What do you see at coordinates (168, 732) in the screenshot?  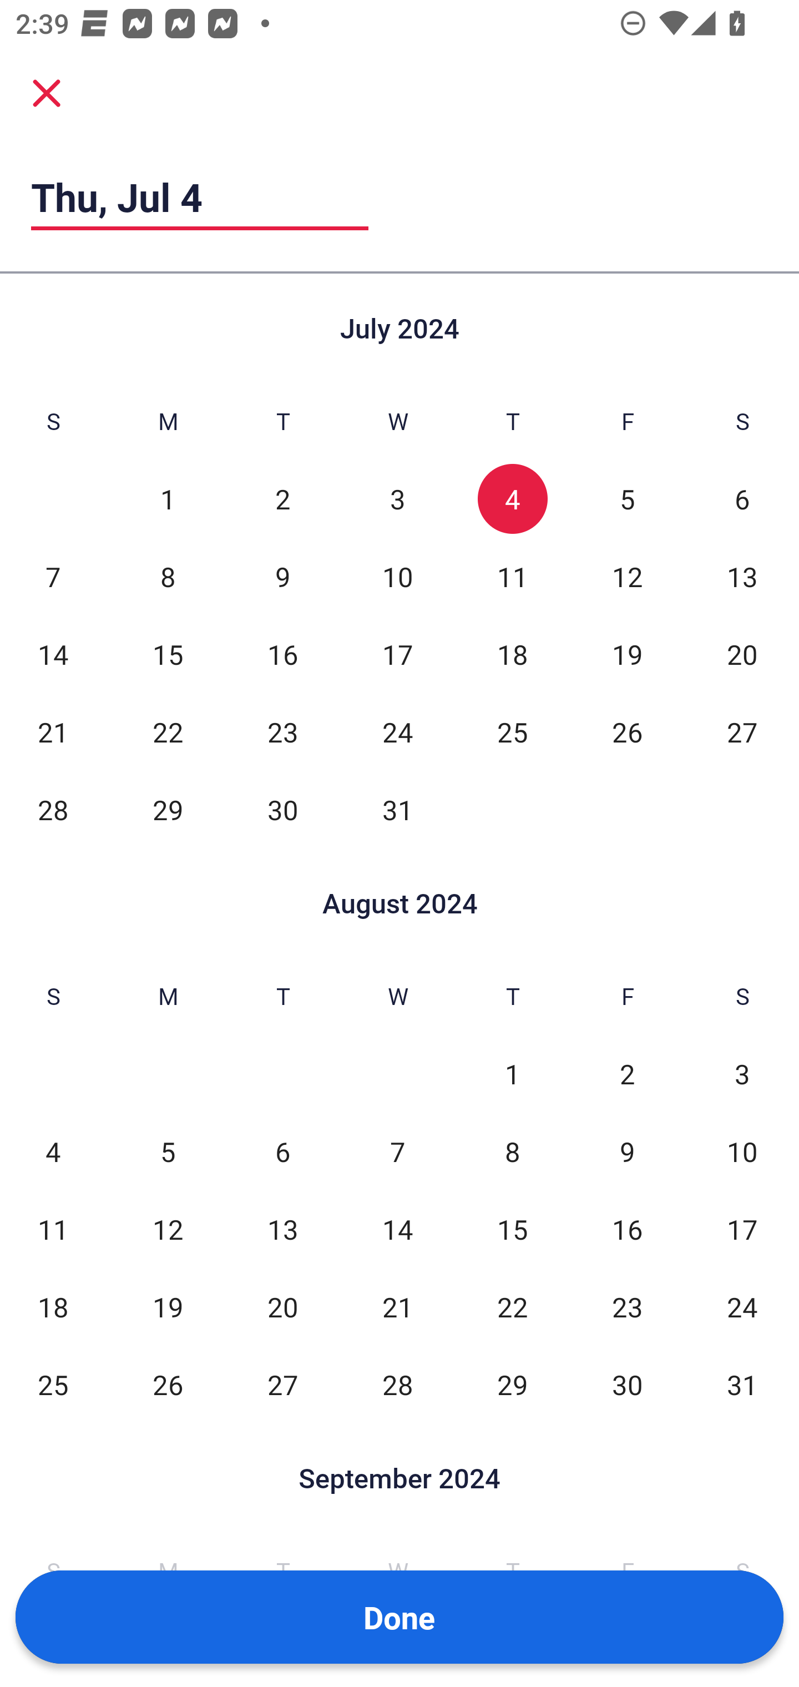 I see `22 Mon, Jul 22, Not Selected` at bounding box center [168, 732].